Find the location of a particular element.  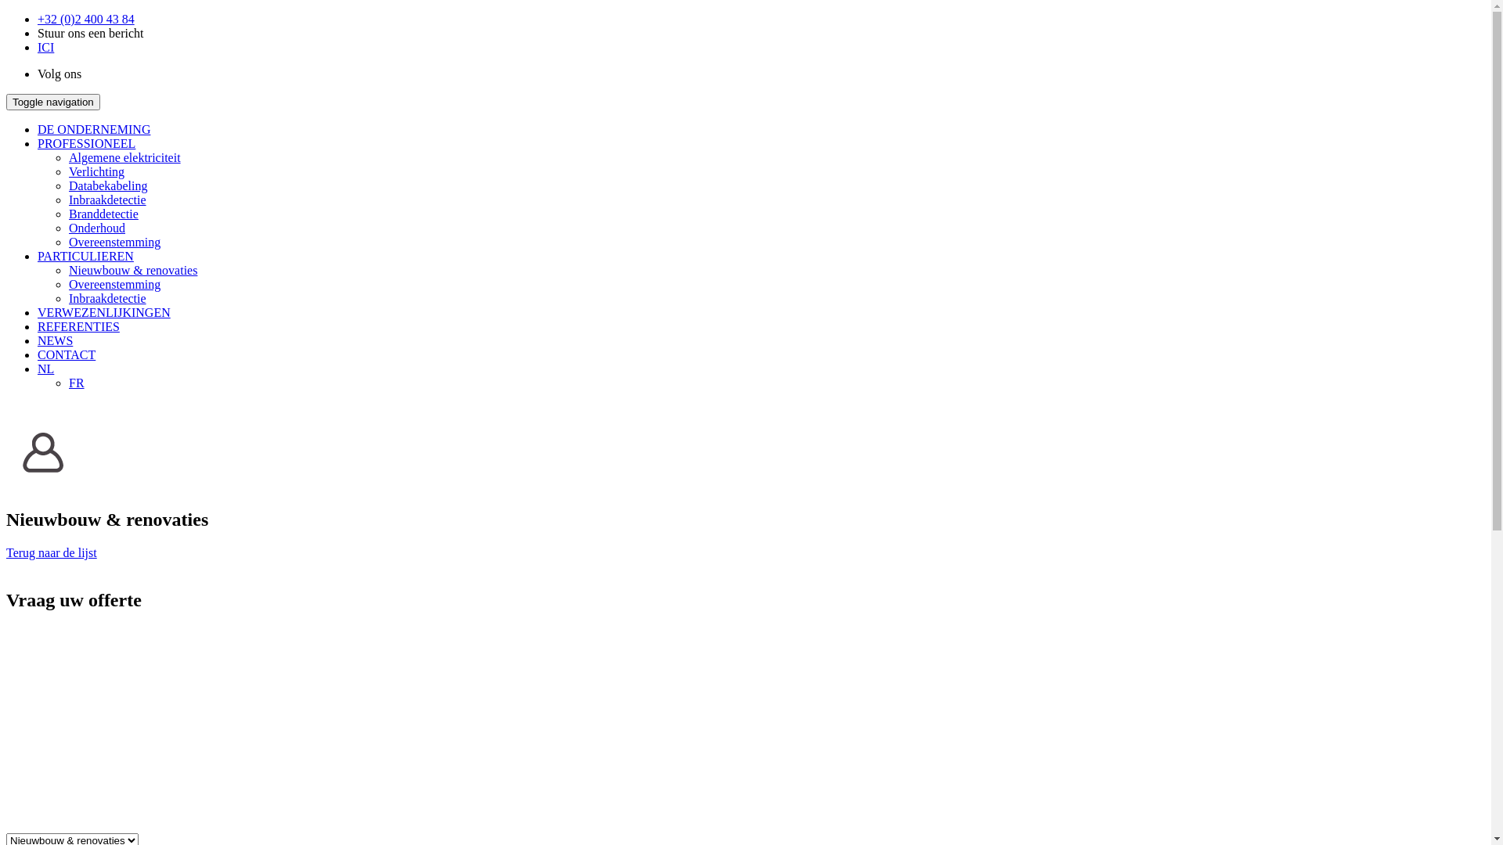

Inbraakdetectie is located at coordinates (108, 299).